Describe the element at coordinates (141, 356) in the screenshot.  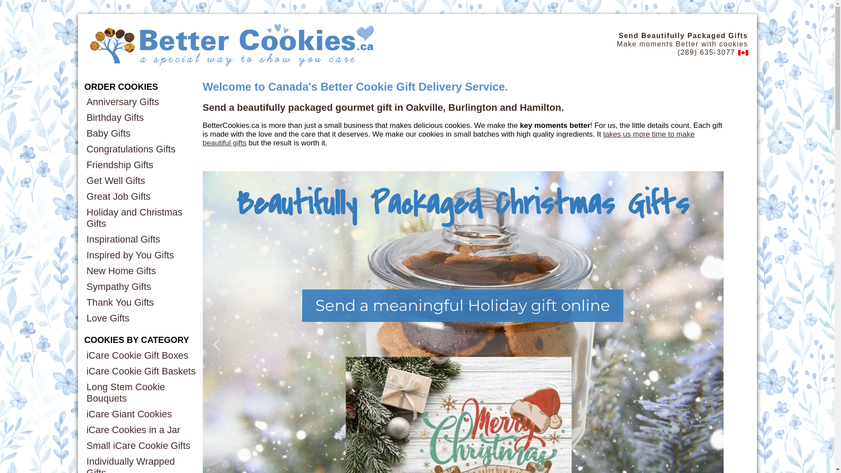
I see `iCare Cookie Gift Boxes` at that location.